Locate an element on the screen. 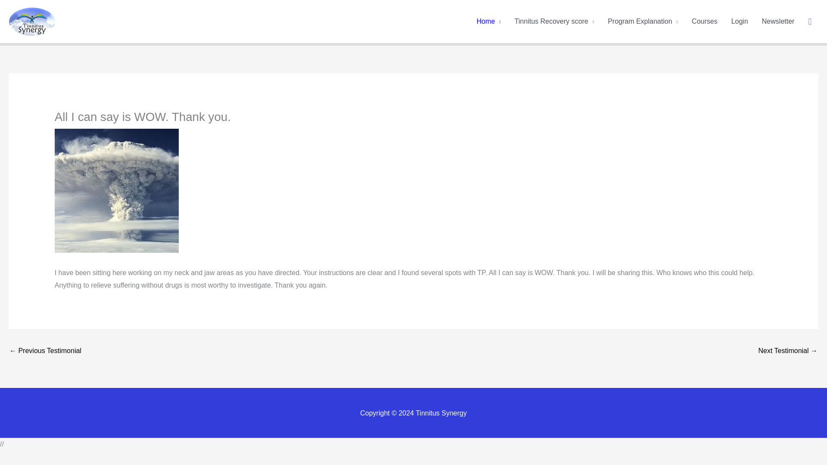 This screenshot has width=827, height=465. Program Explanation is located at coordinates (643, 22).